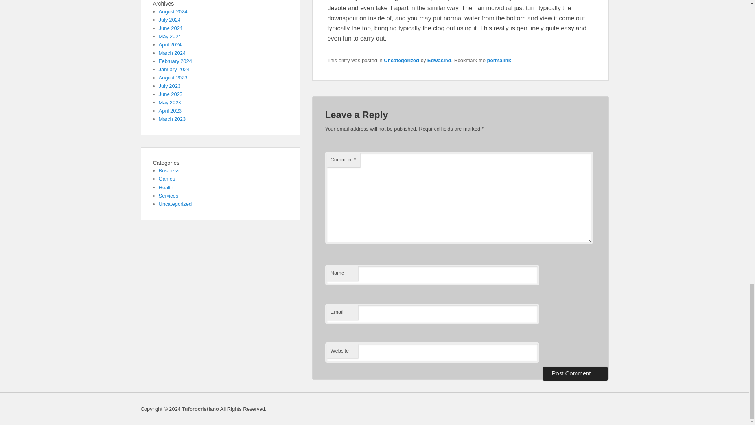 The image size is (755, 425). Describe the element at coordinates (170, 20) in the screenshot. I see `July 2024` at that location.